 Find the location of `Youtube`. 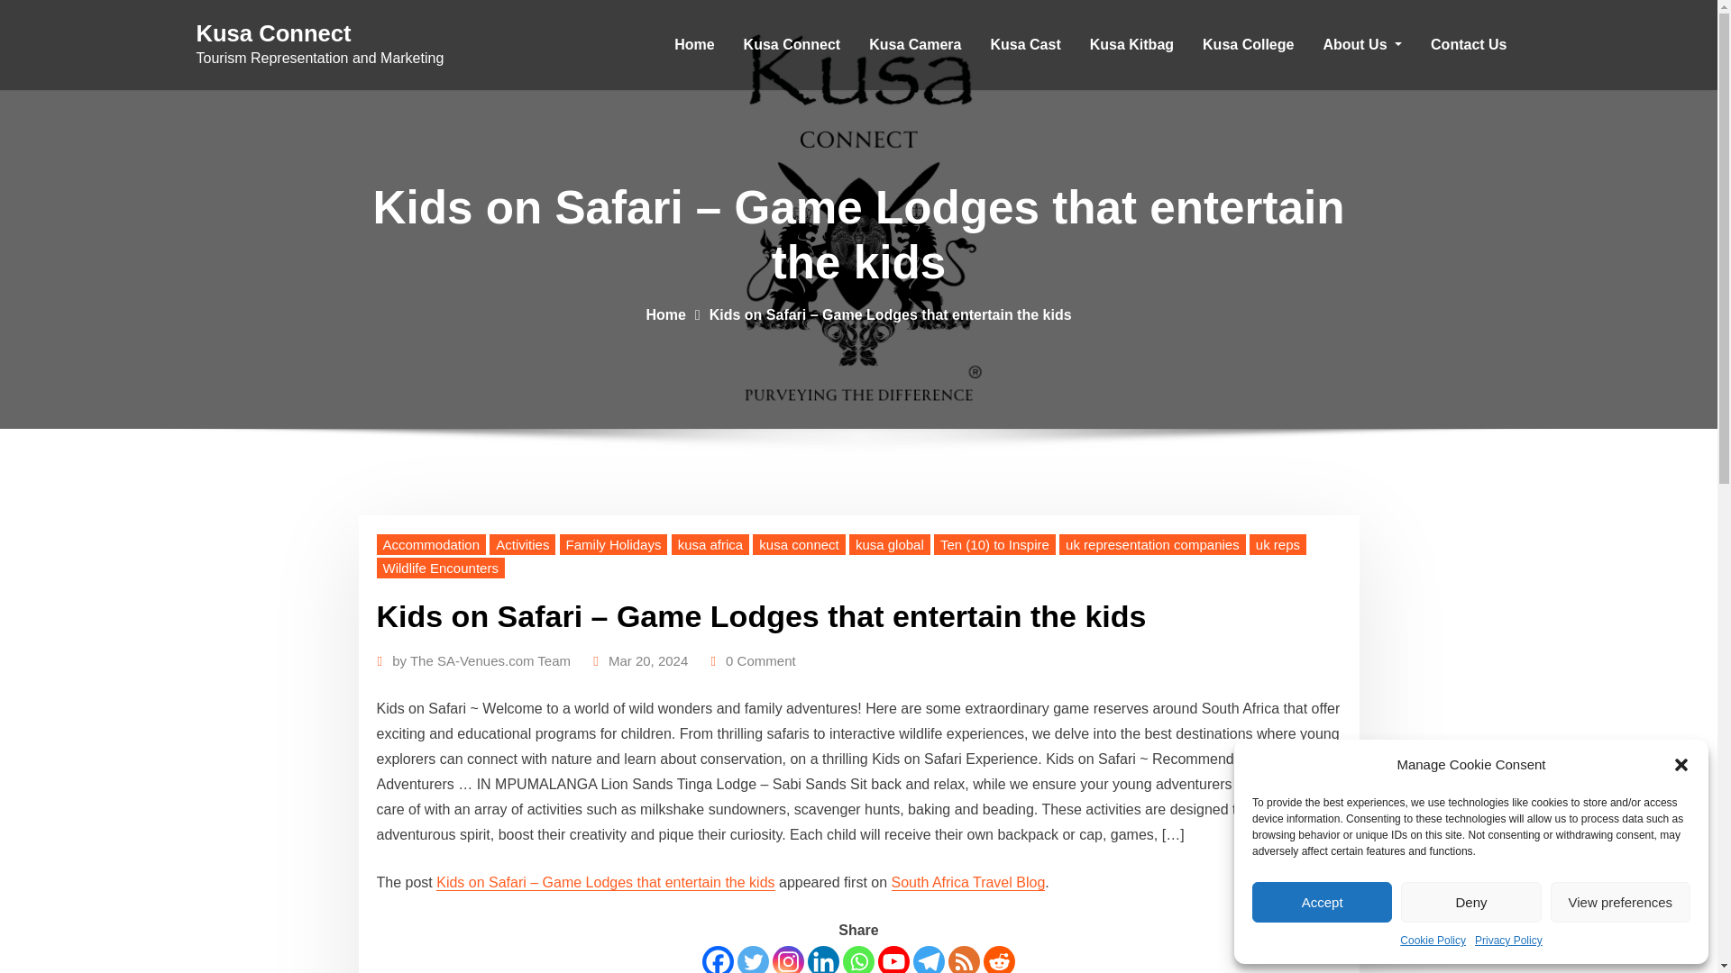

Youtube is located at coordinates (893, 959).